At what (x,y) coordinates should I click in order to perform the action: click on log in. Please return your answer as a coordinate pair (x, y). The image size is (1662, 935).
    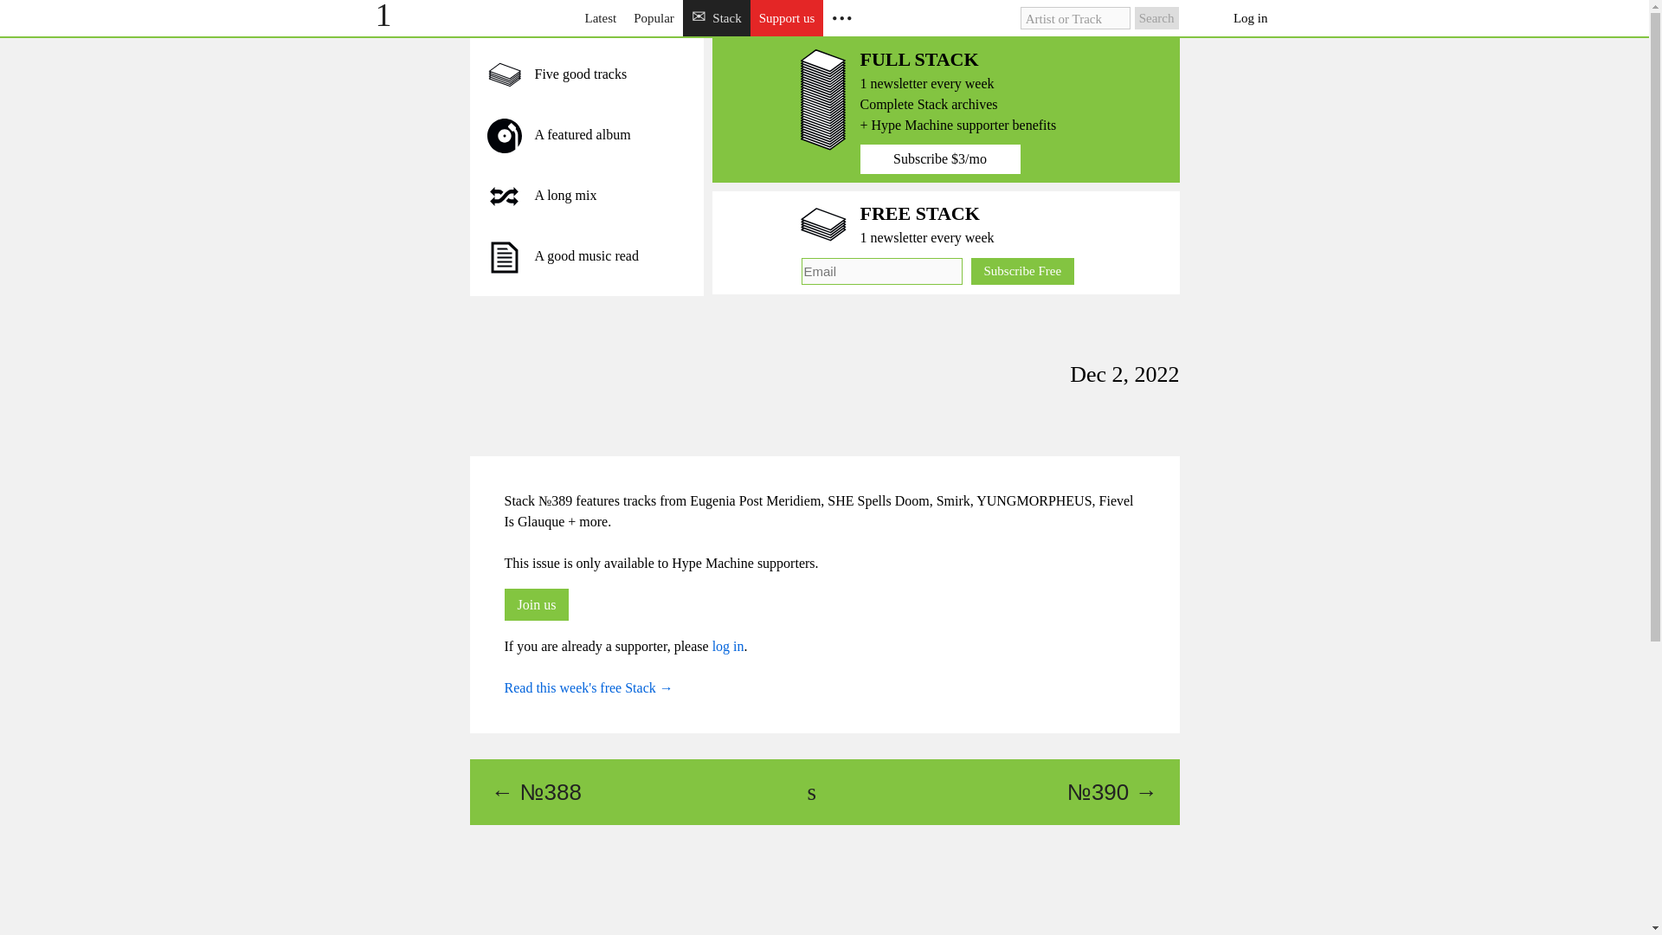
    Looking at the image, I should click on (729, 646).